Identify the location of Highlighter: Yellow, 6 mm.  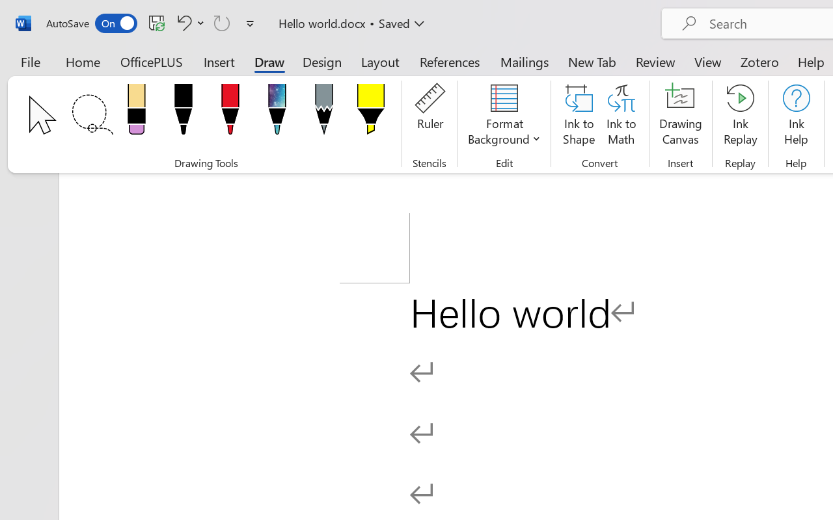
(370, 113).